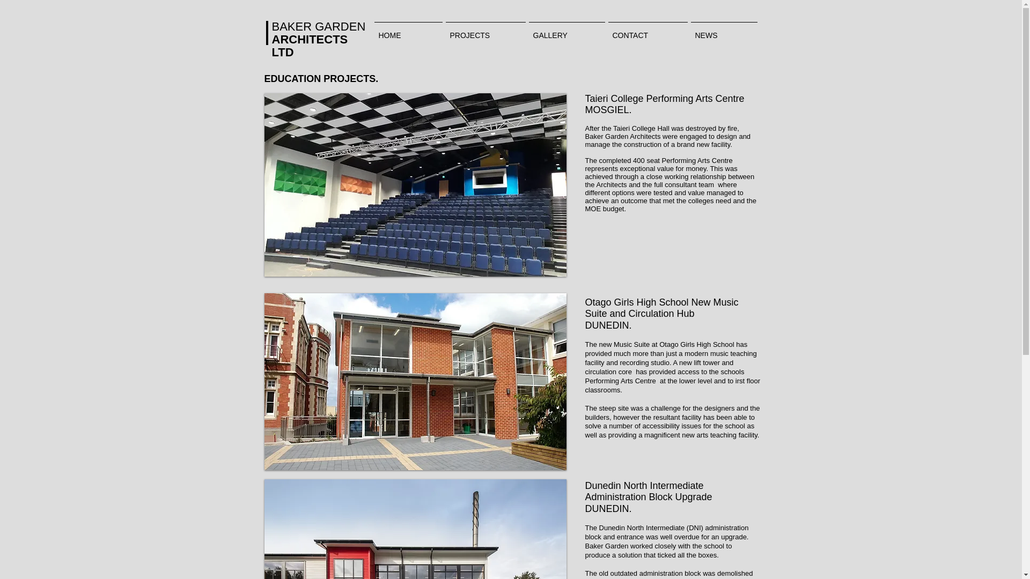 This screenshot has height=579, width=1030. Describe the element at coordinates (723, 31) in the screenshot. I see `NEWS` at that location.